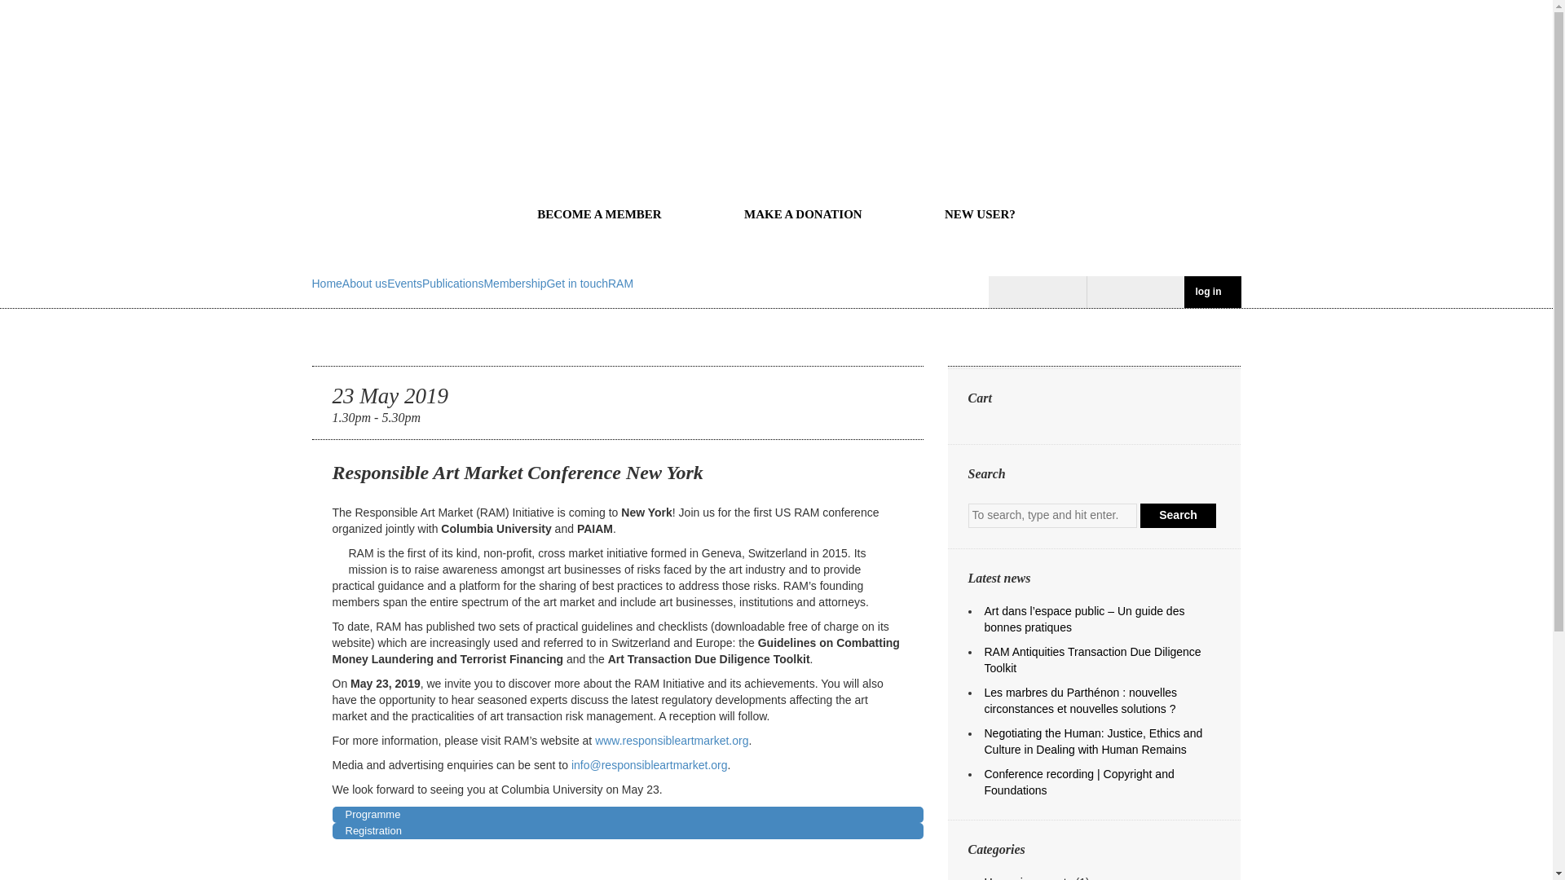 The height and width of the screenshot is (880, 1565). What do you see at coordinates (600, 213) in the screenshot?
I see `BECOME A MEMBER` at bounding box center [600, 213].